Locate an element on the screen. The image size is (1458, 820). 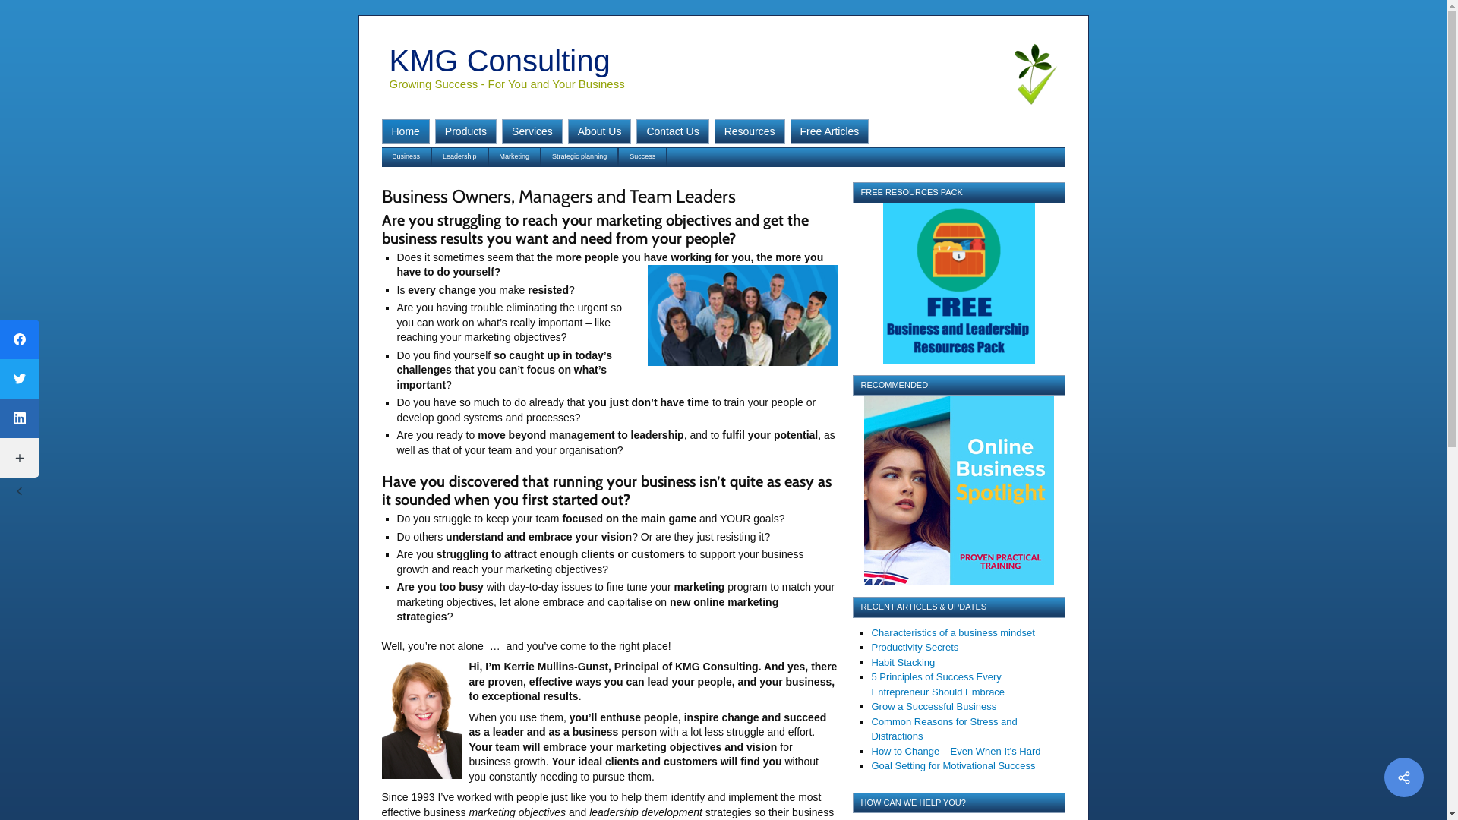
Goal Setting for Motivational Success is located at coordinates (954, 765).